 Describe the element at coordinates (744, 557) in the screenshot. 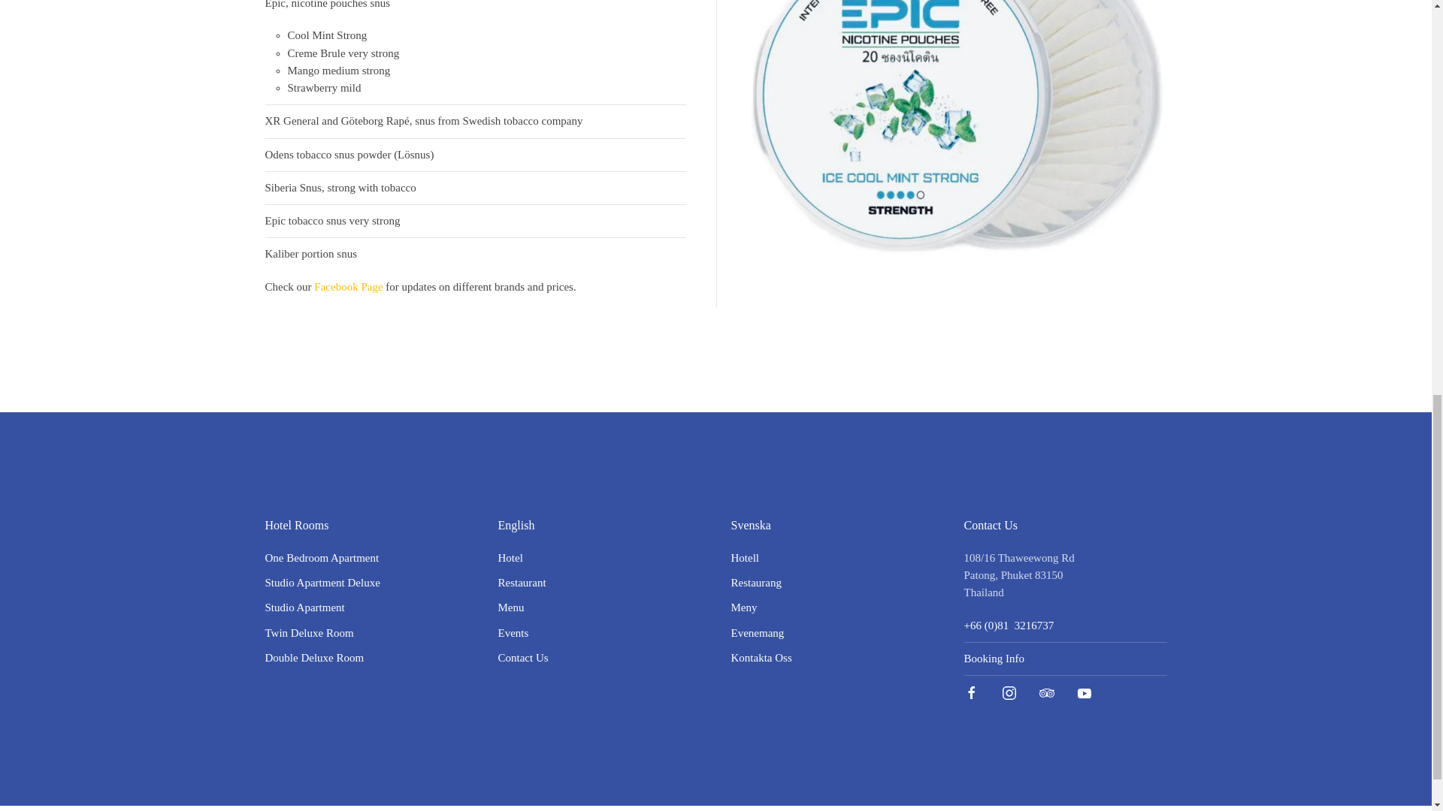

I see `Hotell` at that location.